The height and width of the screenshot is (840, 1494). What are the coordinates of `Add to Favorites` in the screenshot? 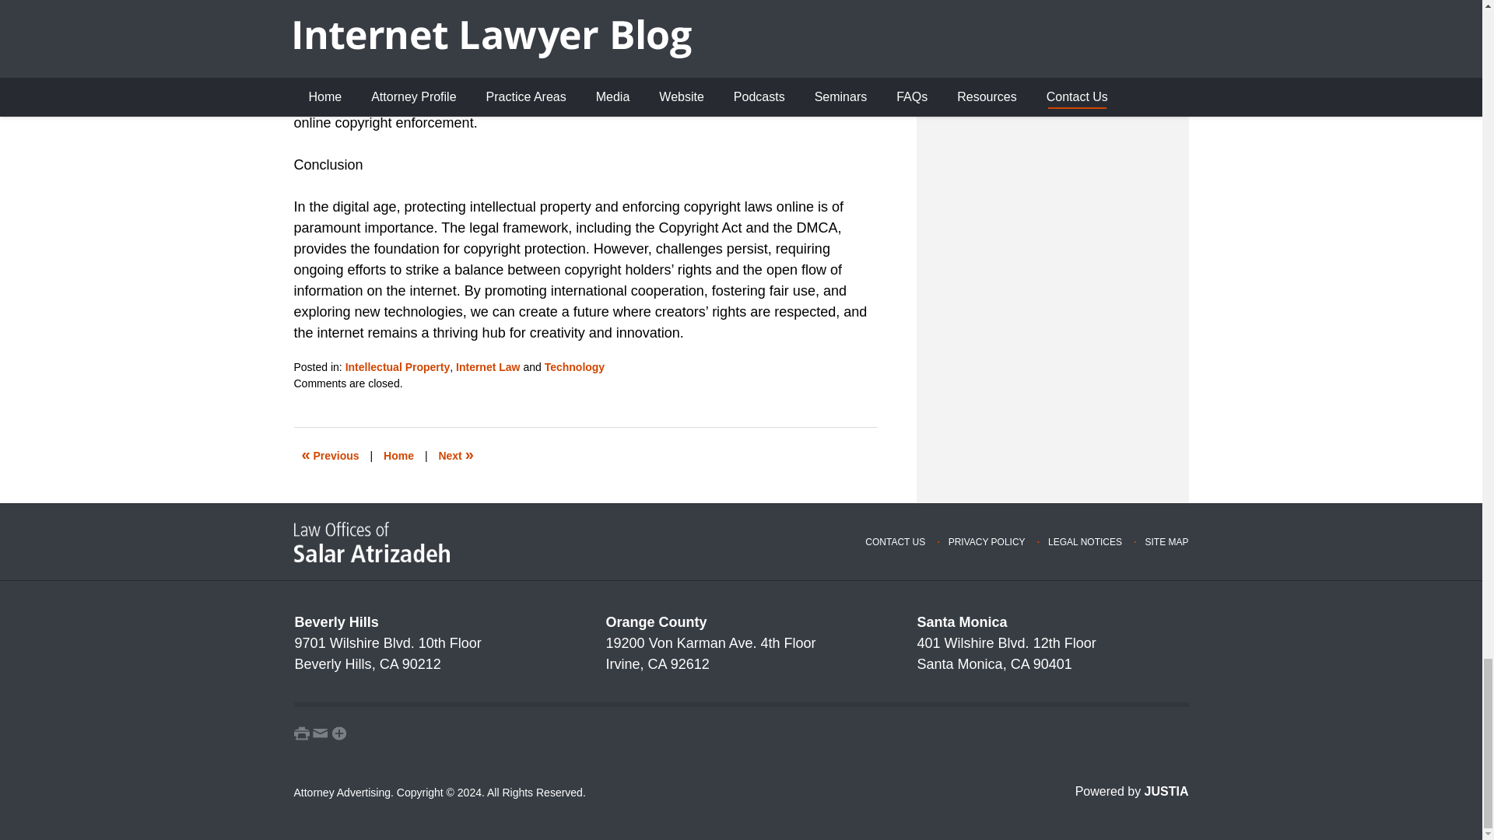 It's located at (339, 733).